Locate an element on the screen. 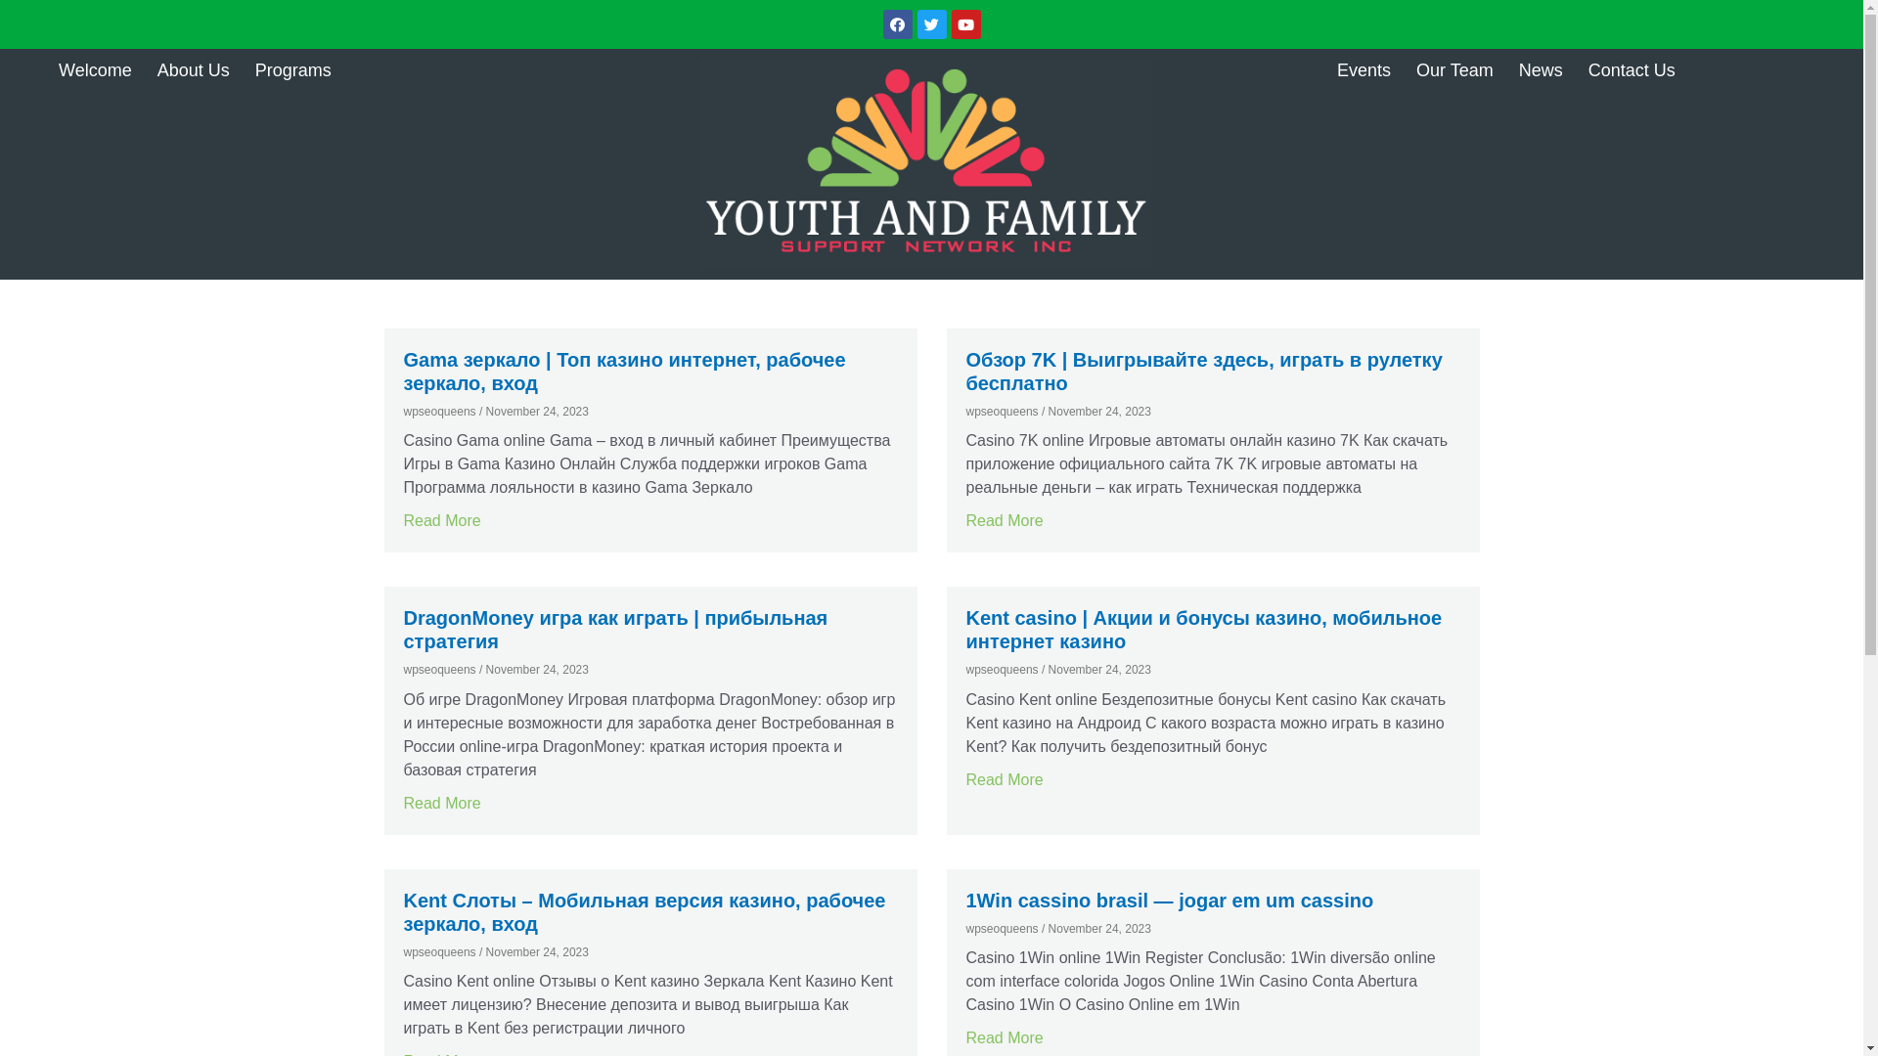 The height and width of the screenshot is (1056, 1878). Events is located at coordinates (1364, 70).